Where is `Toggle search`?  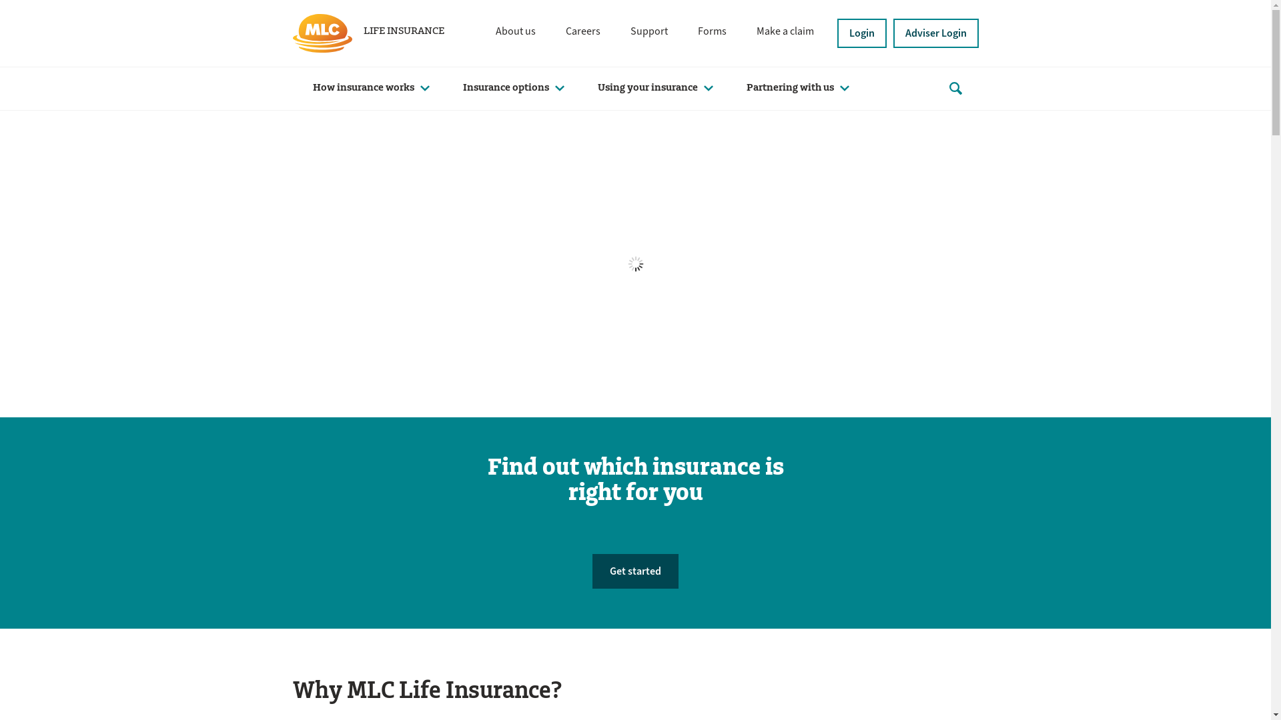 Toggle search is located at coordinates (956, 89).